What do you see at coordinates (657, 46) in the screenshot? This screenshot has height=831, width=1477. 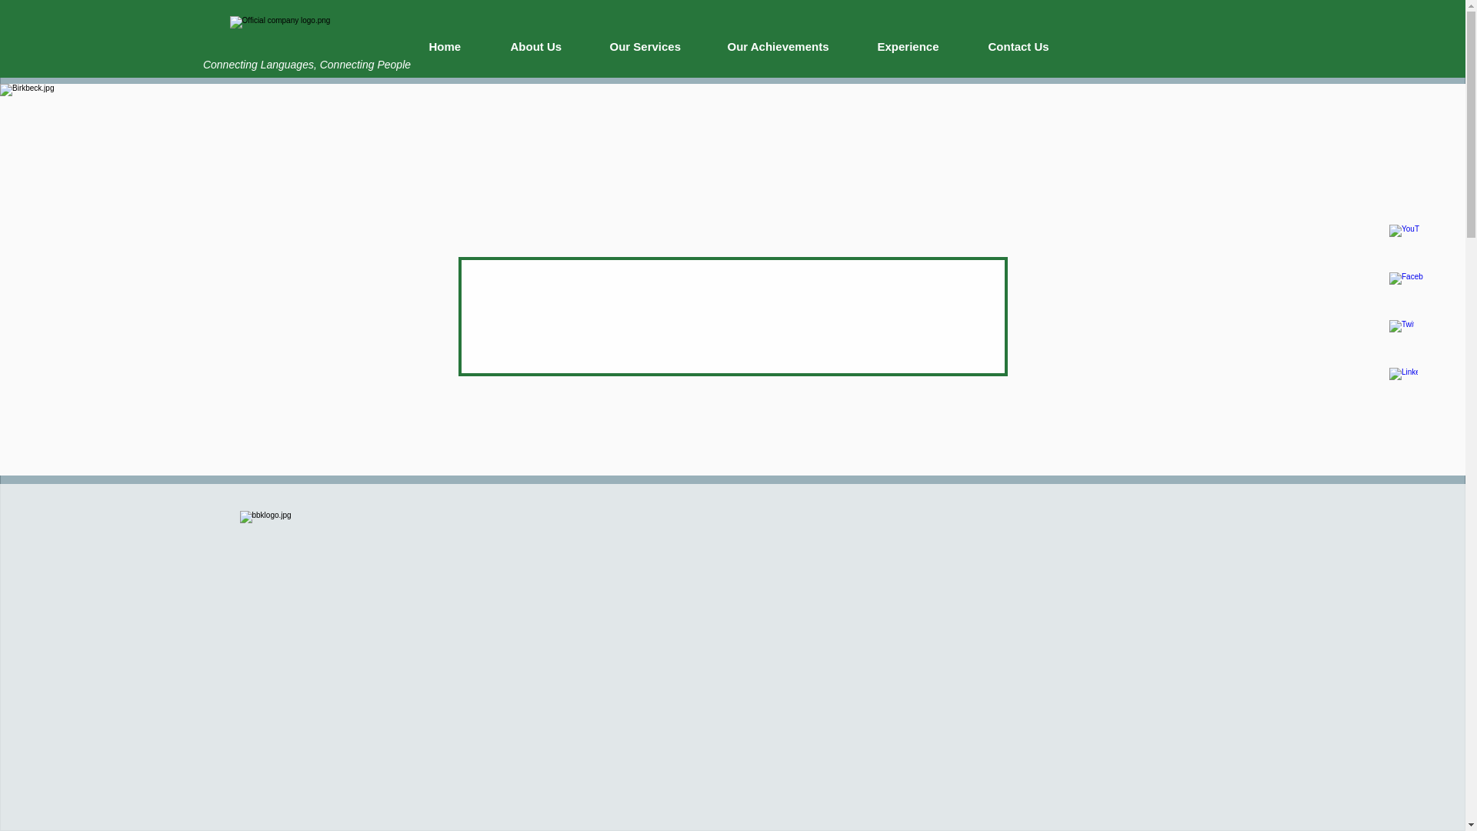 I see `Our Services` at bounding box center [657, 46].